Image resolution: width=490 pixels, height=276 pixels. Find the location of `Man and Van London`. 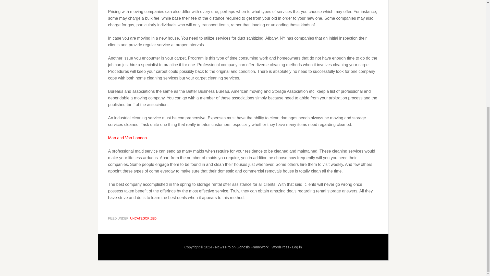

Man and Van London is located at coordinates (128, 138).